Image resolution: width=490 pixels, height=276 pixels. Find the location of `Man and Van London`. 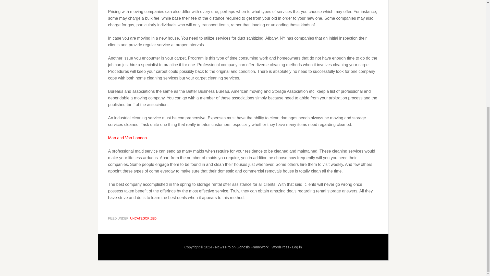

Man and Van London is located at coordinates (128, 138).